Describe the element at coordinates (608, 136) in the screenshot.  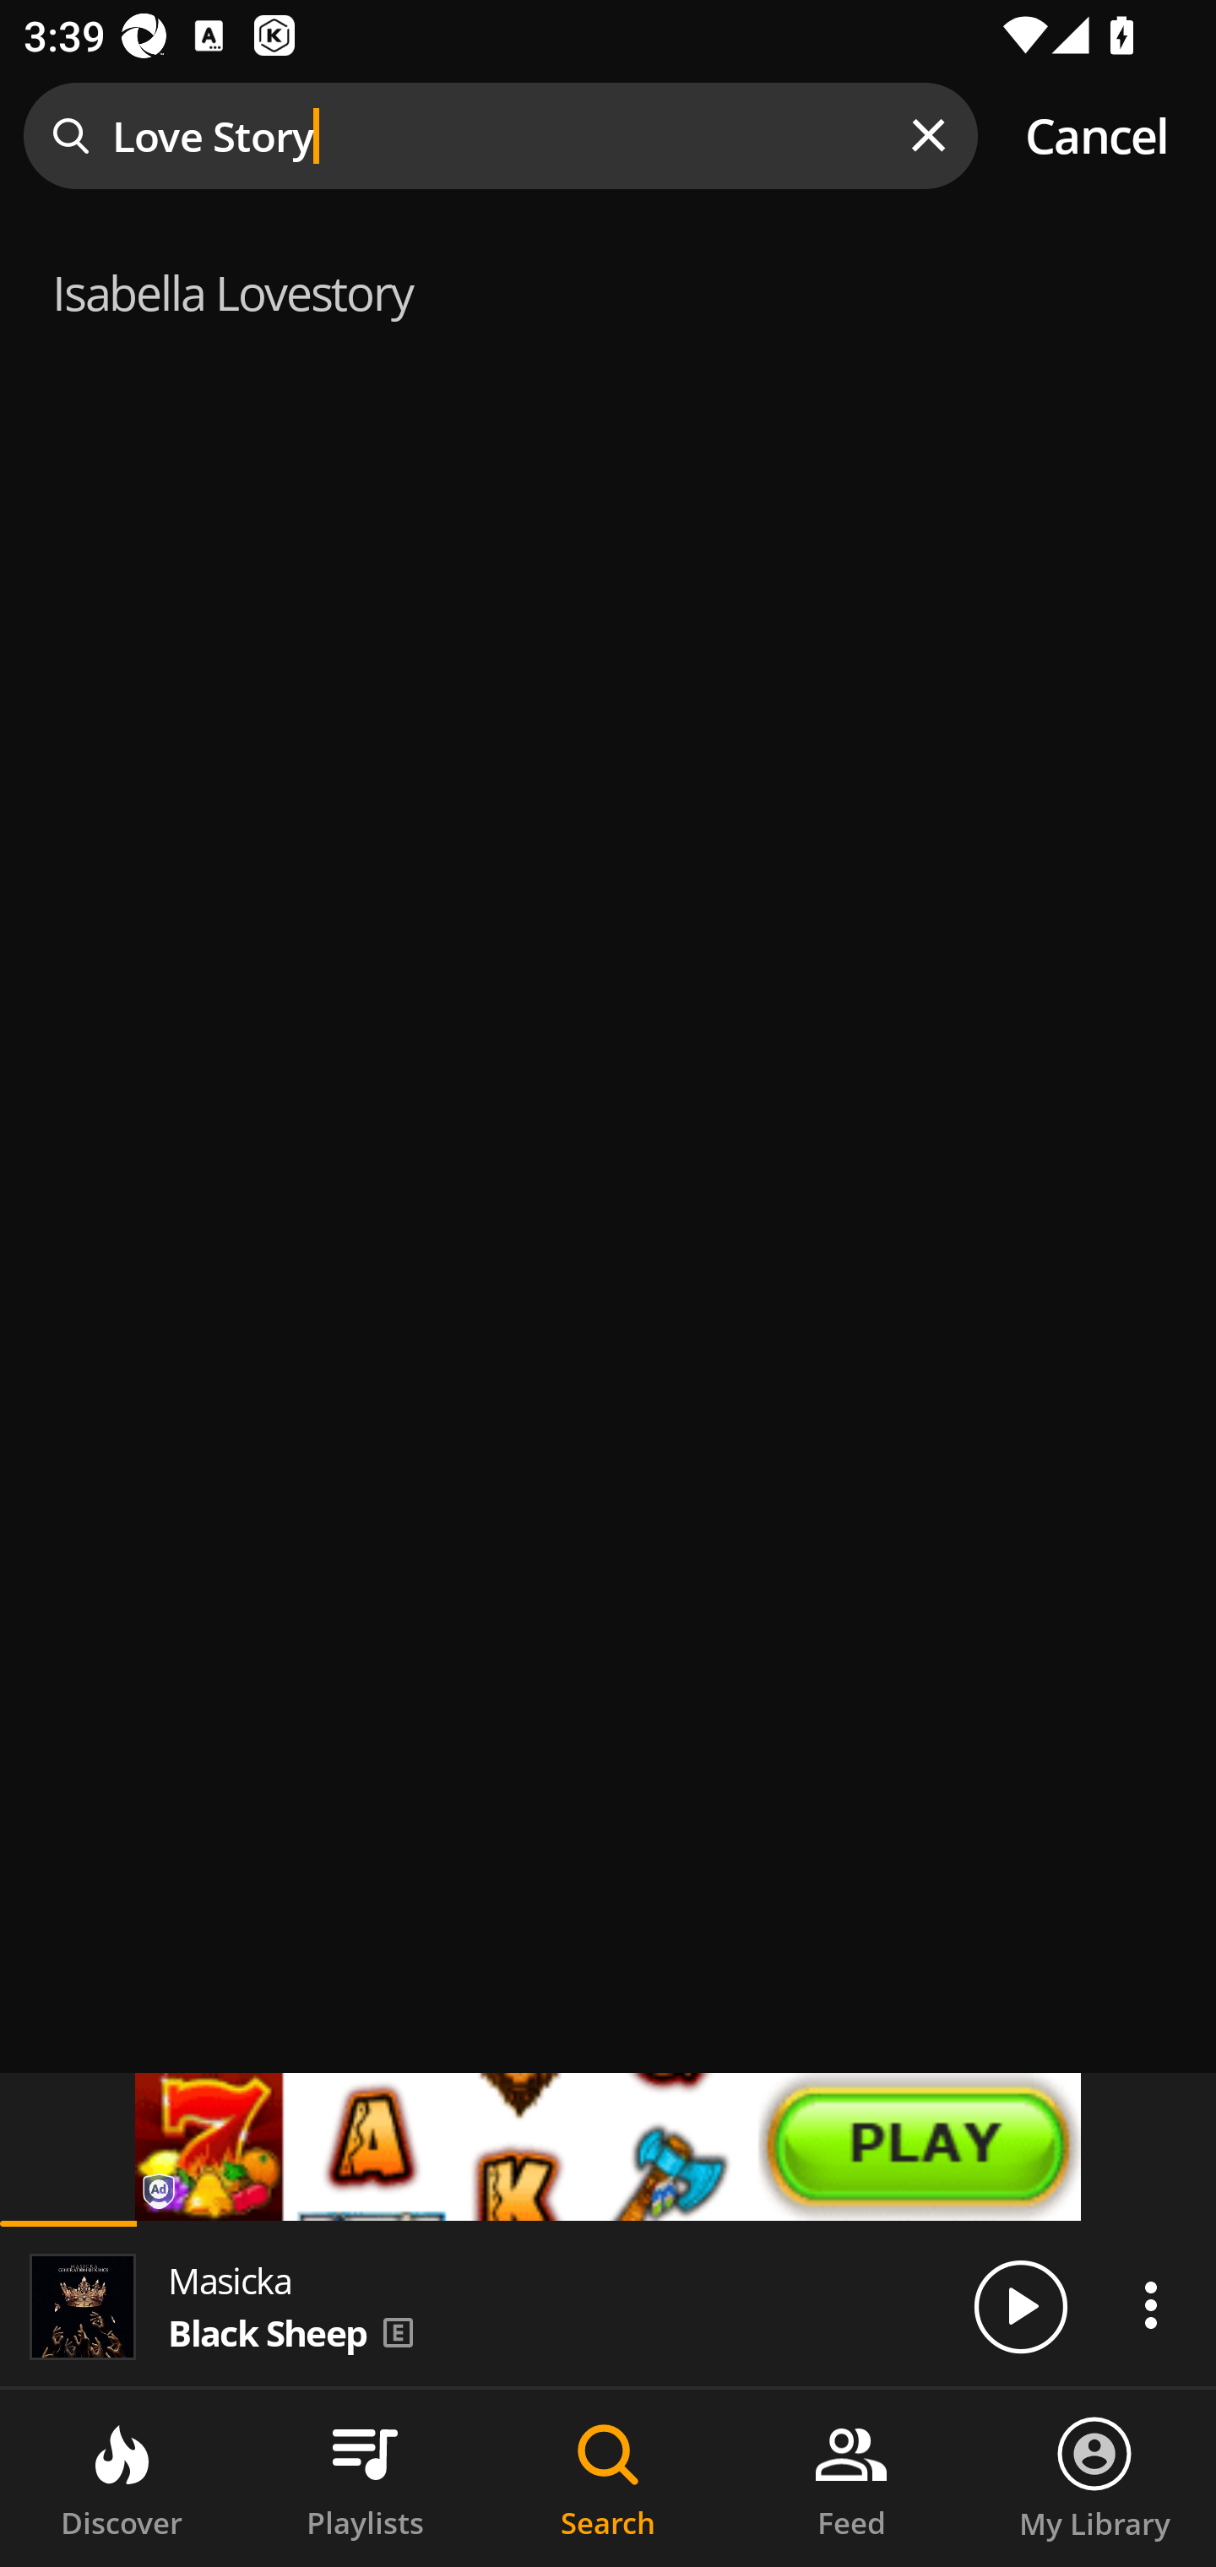
I see `Love Story Cancel` at that location.